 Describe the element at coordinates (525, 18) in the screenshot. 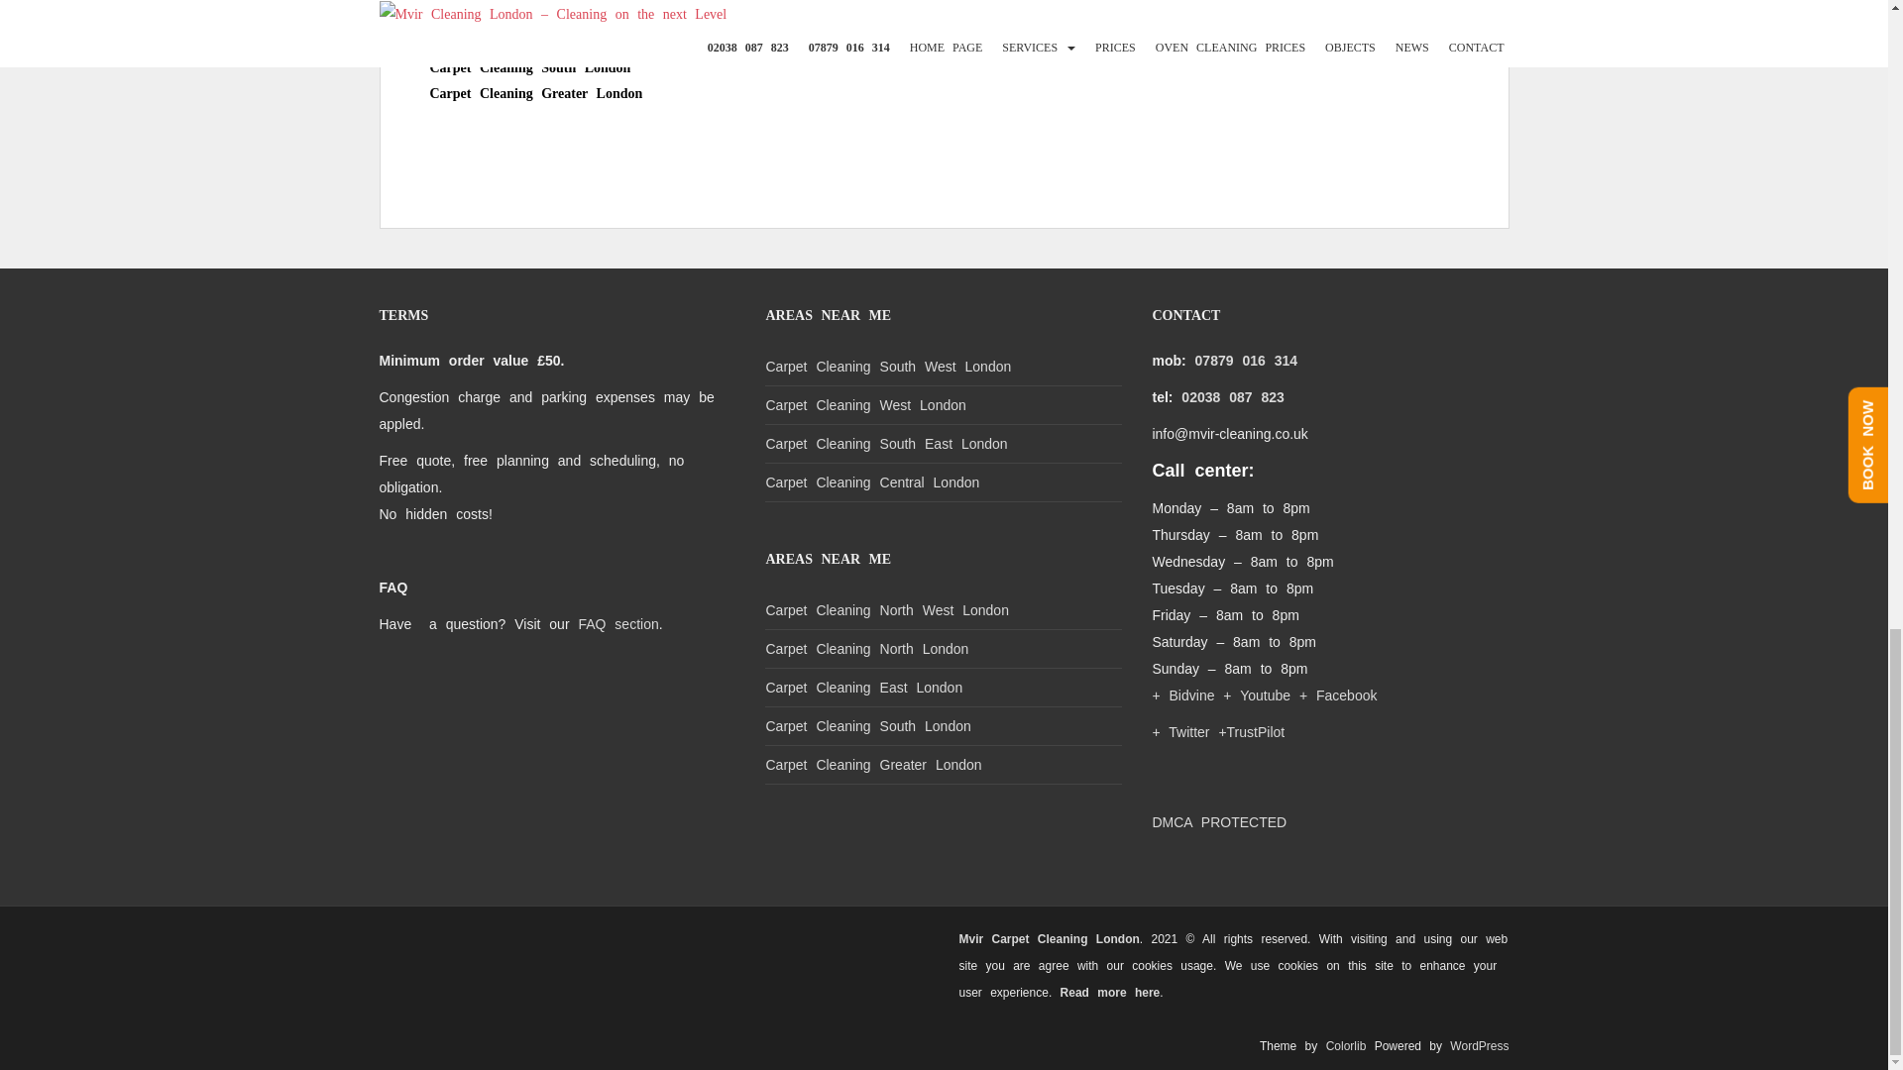

I see `Carpet Cleaning East London` at that location.